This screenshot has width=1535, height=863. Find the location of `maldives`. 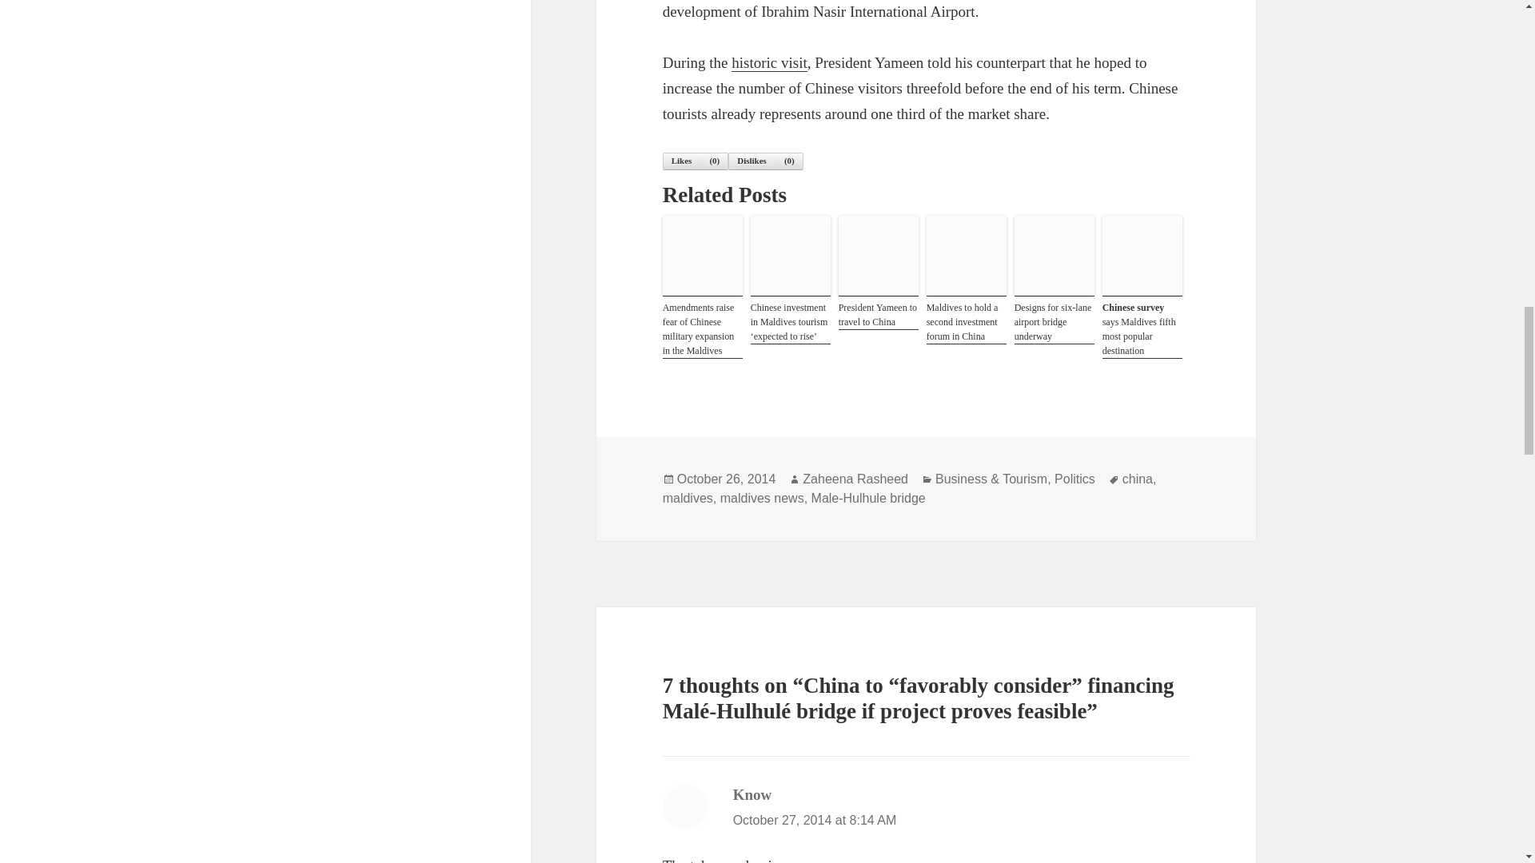

maldives is located at coordinates (688, 498).